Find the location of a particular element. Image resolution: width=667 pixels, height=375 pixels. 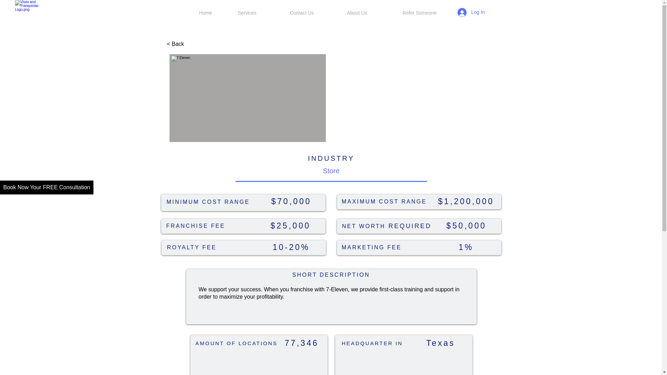

4.png is located at coordinates (33, 18).